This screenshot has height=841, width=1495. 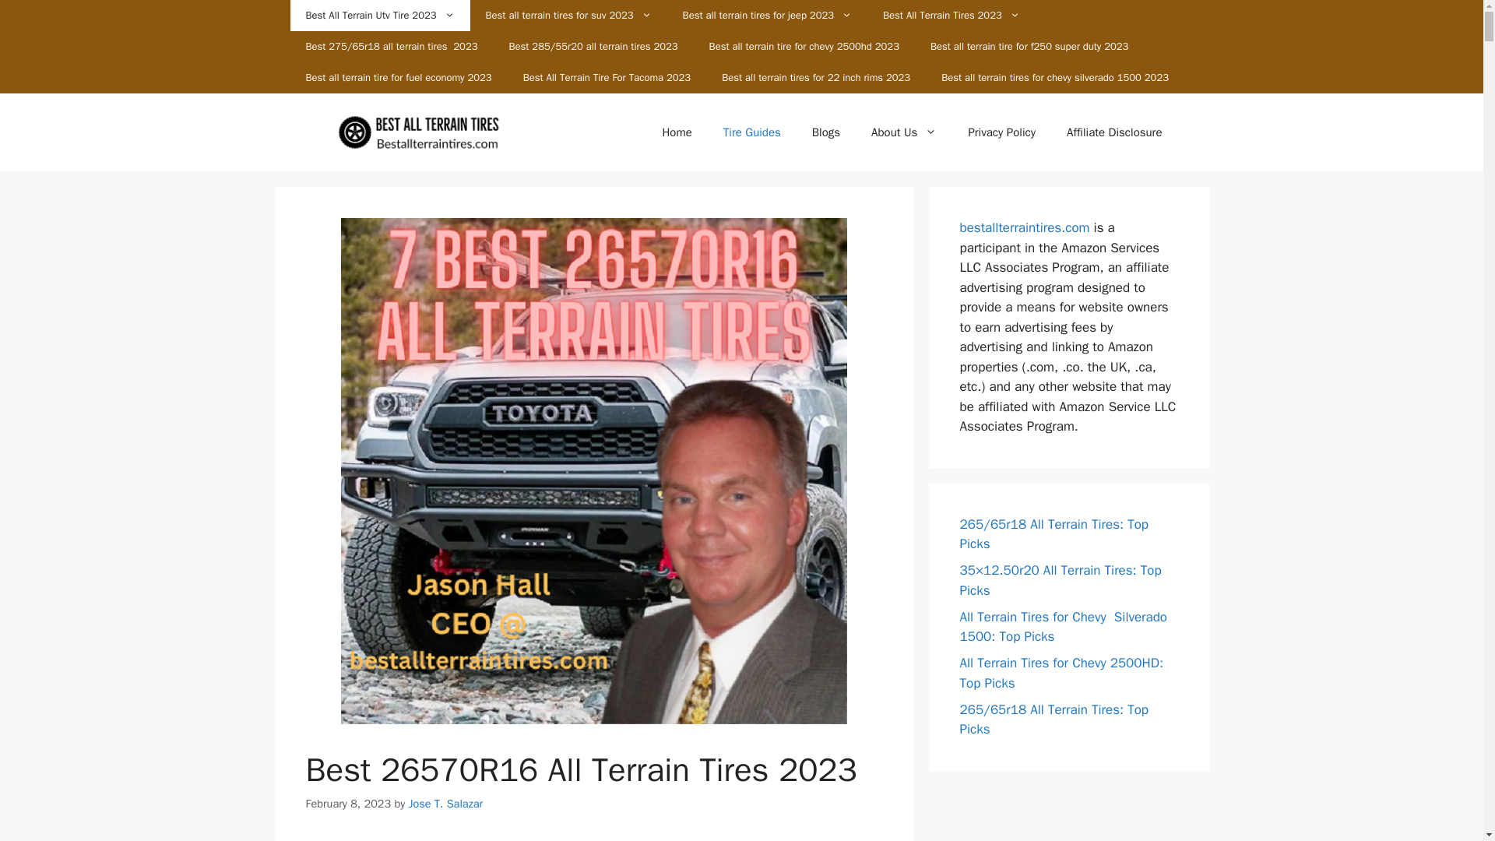 What do you see at coordinates (952, 16) in the screenshot?
I see `Best All Terrain Tires 2023` at bounding box center [952, 16].